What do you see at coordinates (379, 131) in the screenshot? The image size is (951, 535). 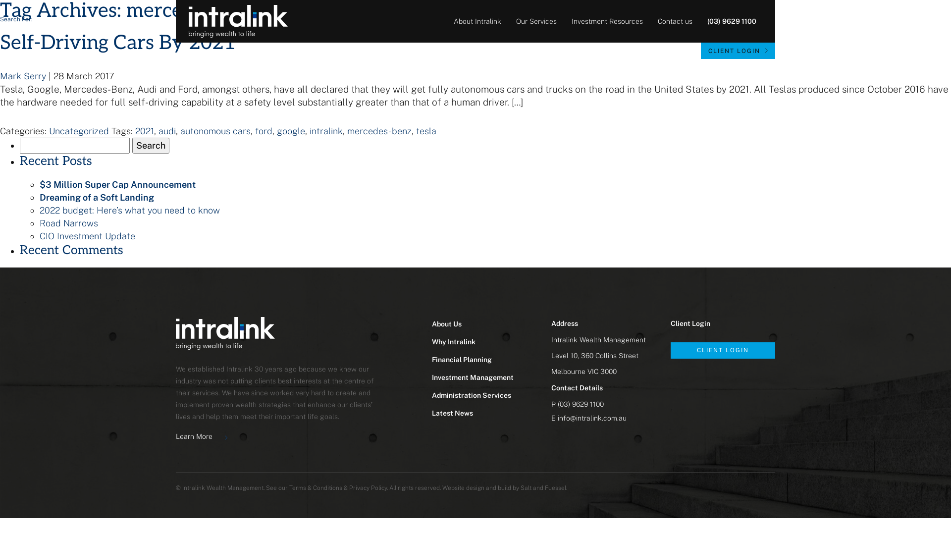 I see `mercedes-benz` at bounding box center [379, 131].